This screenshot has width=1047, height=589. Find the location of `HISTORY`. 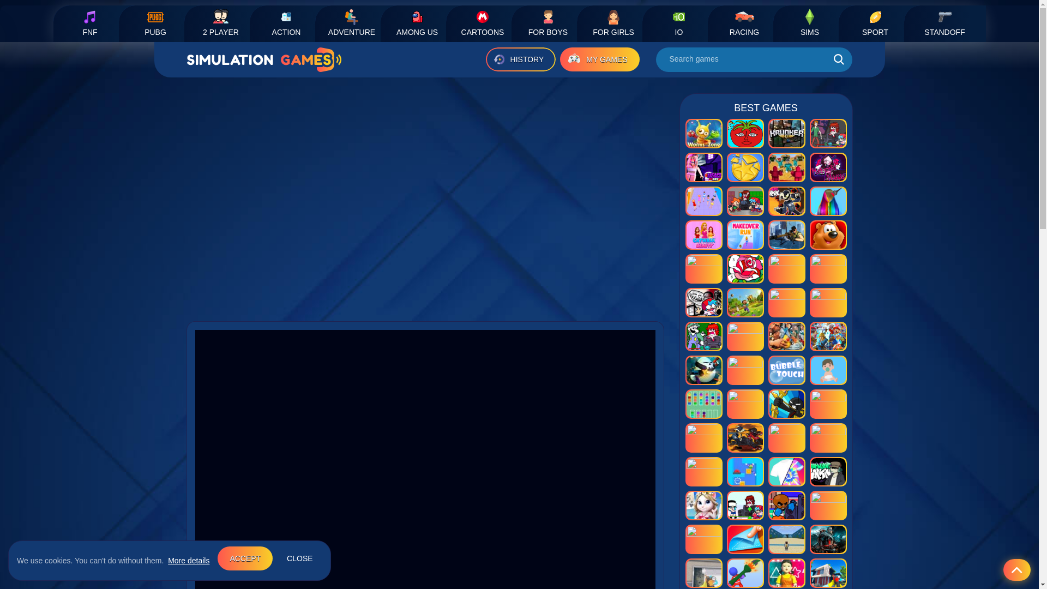

HISTORY is located at coordinates (520, 59).